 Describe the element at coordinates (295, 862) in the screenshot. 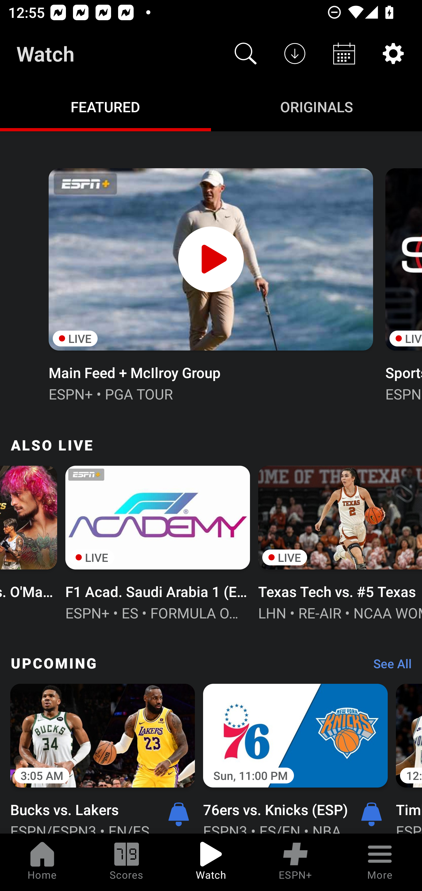

I see `ESPN+` at that location.